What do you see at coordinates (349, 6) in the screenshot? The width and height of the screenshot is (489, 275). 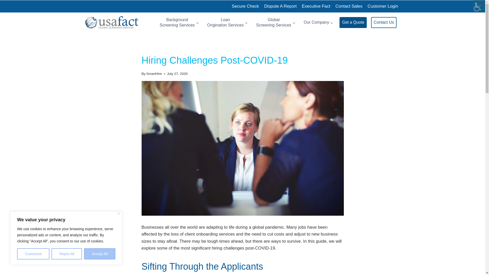 I see `Contact Sales` at bounding box center [349, 6].